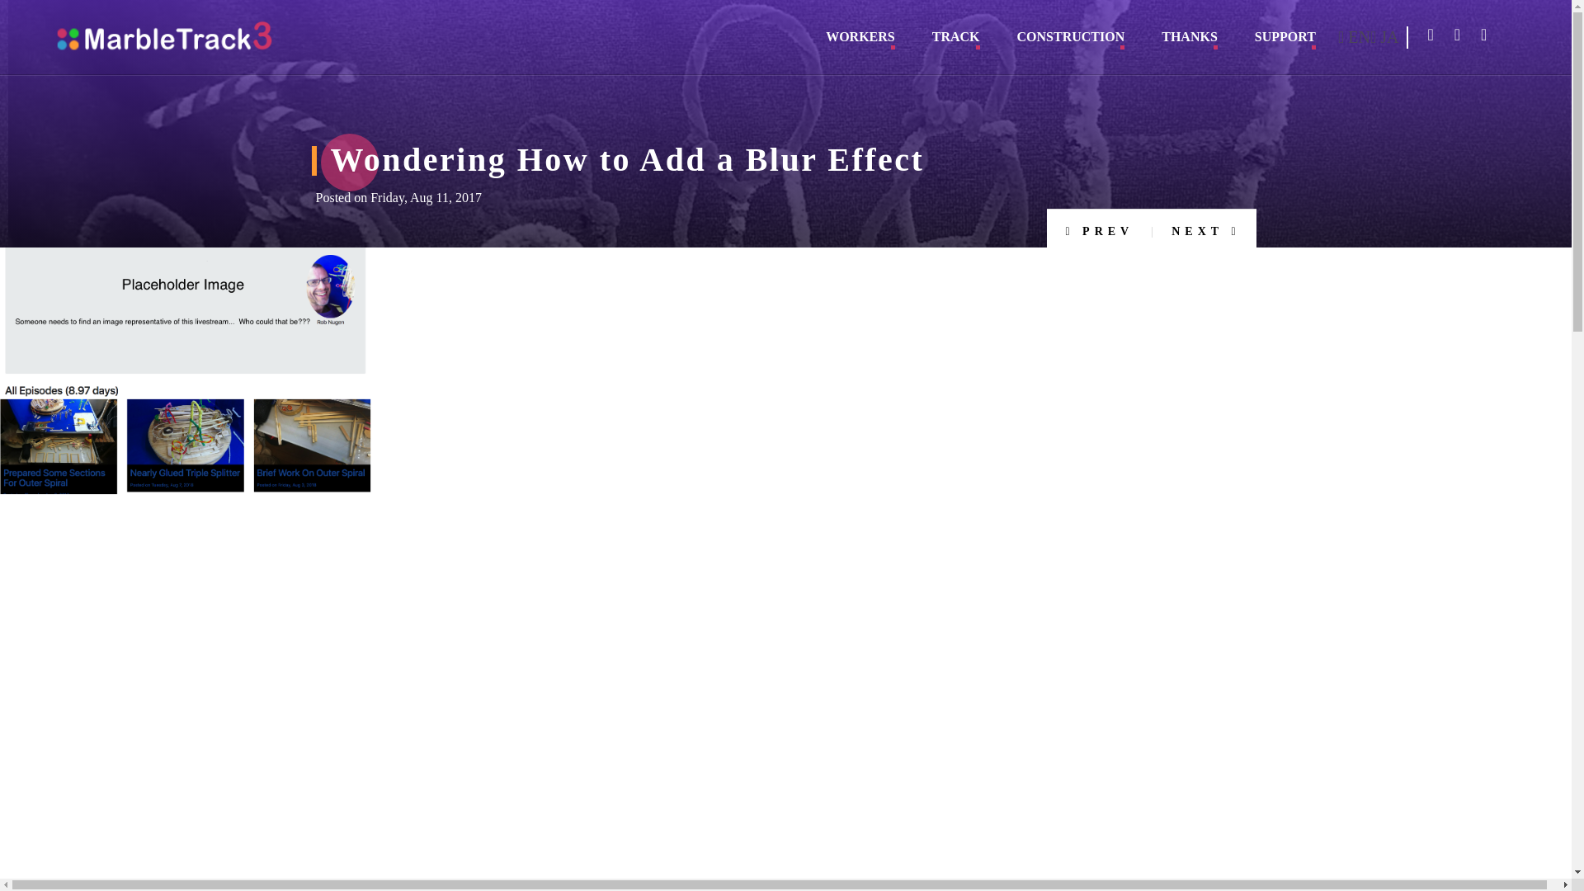  What do you see at coordinates (860, 43) in the screenshot?
I see `WORKERS` at bounding box center [860, 43].